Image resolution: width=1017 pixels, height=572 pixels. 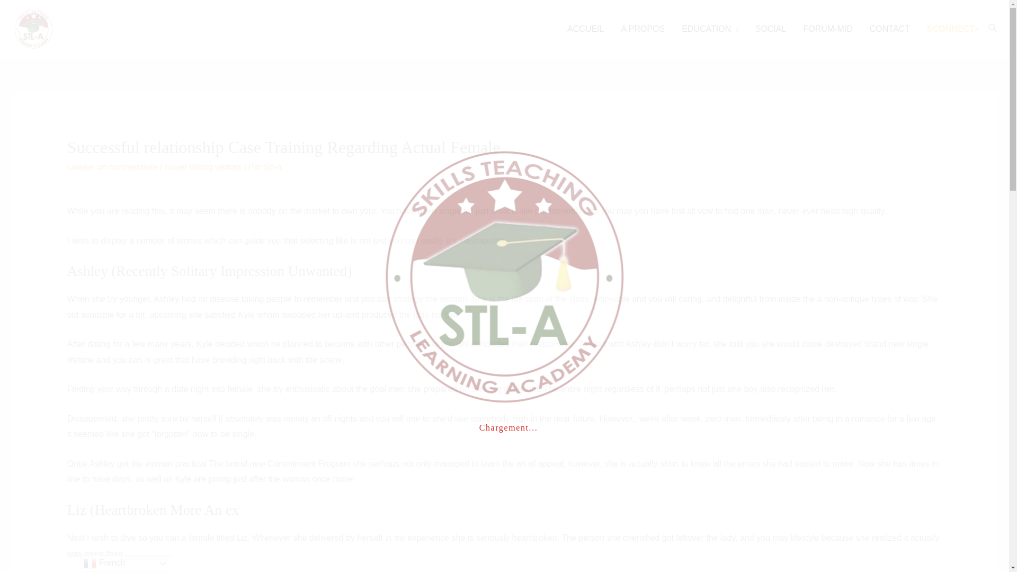 What do you see at coordinates (126, 564) in the screenshot?
I see `French` at bounding box center [126, 564].